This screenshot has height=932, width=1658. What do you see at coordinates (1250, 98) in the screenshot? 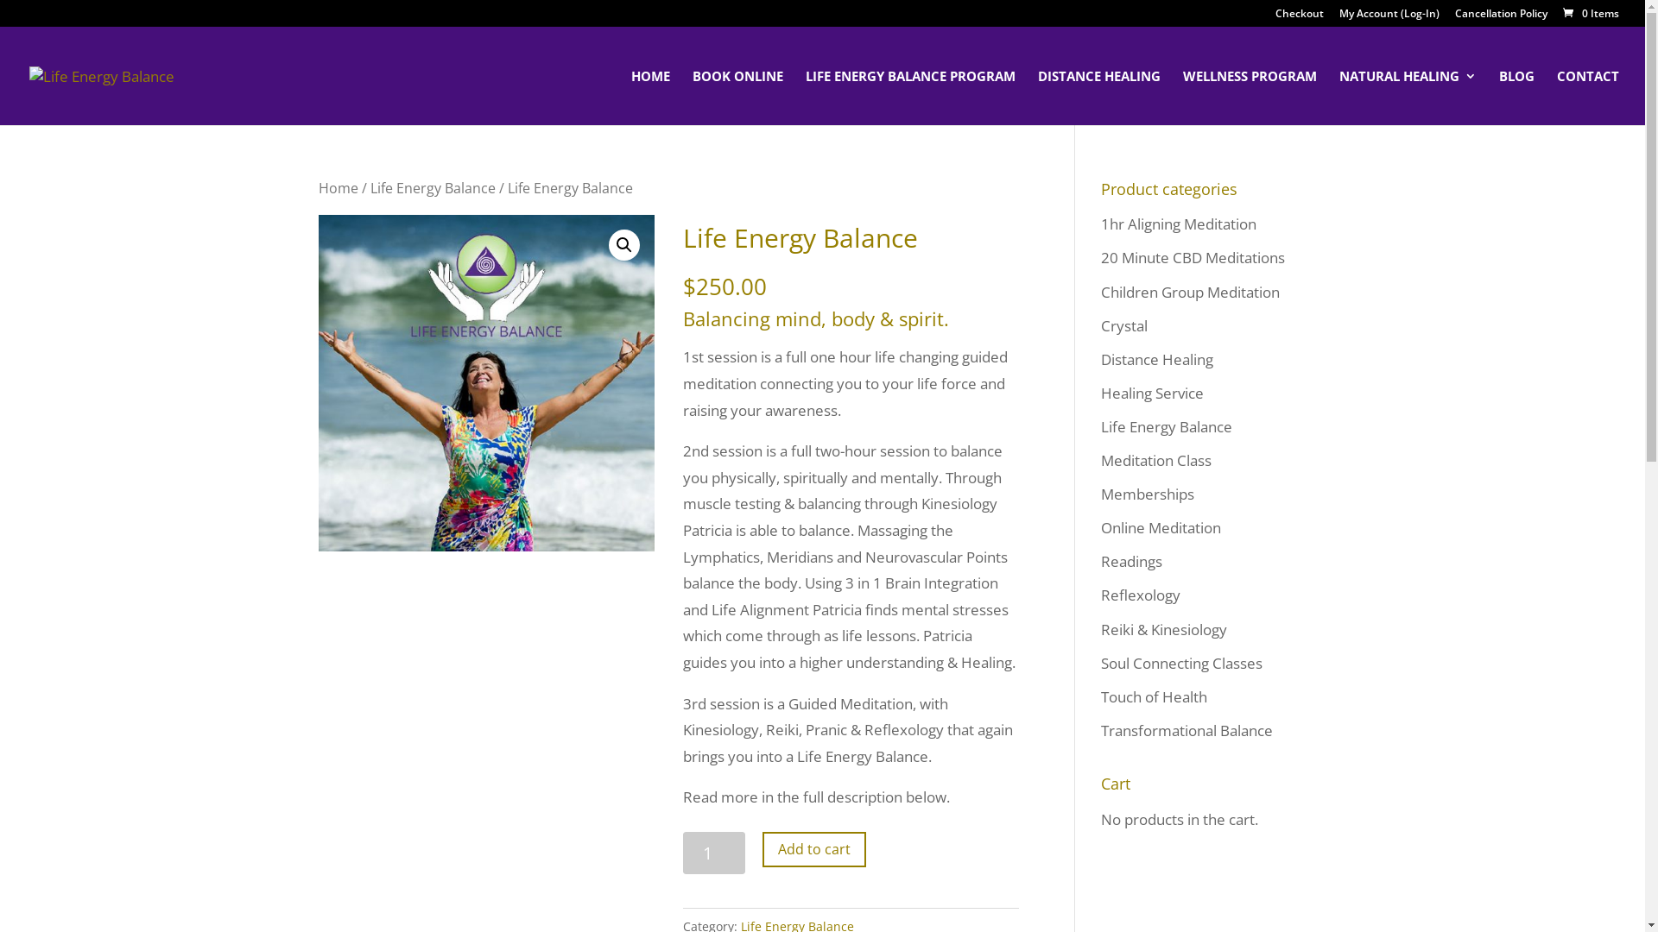
I see `WELLNESS PROGRAM` at bounding box center [1250, 98].